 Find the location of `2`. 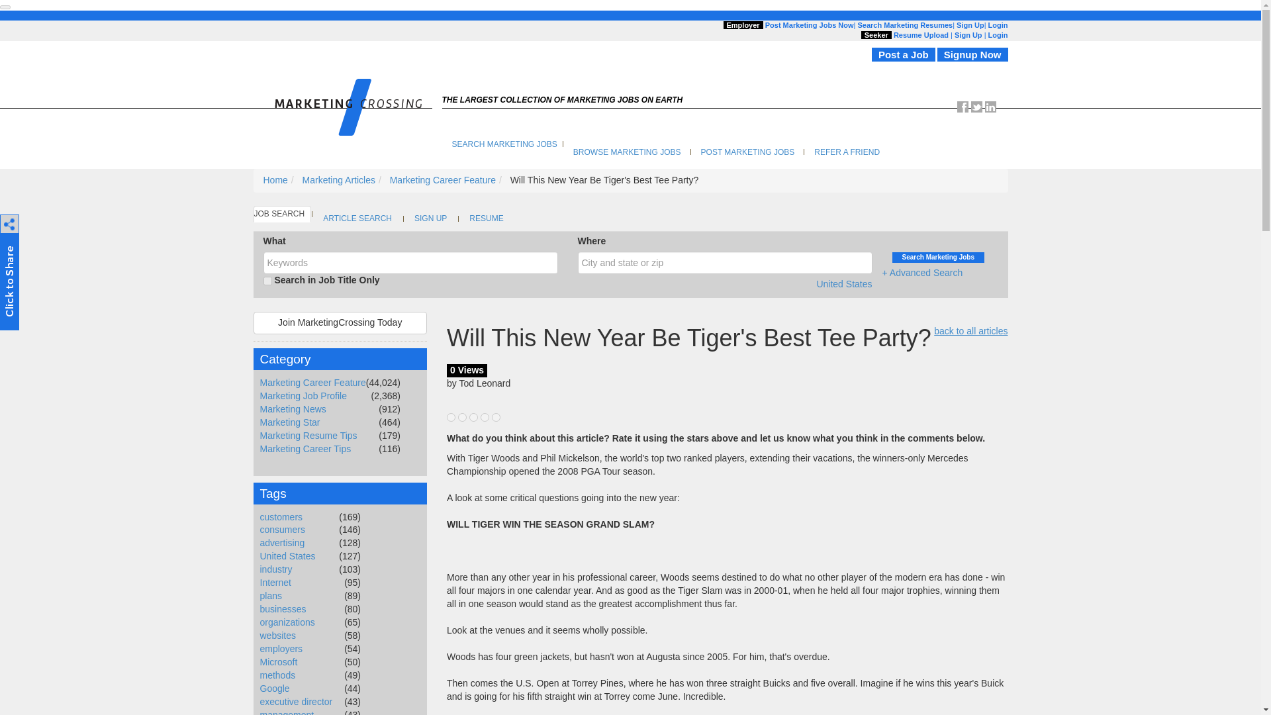

2 is located at coordinates (462, 417).